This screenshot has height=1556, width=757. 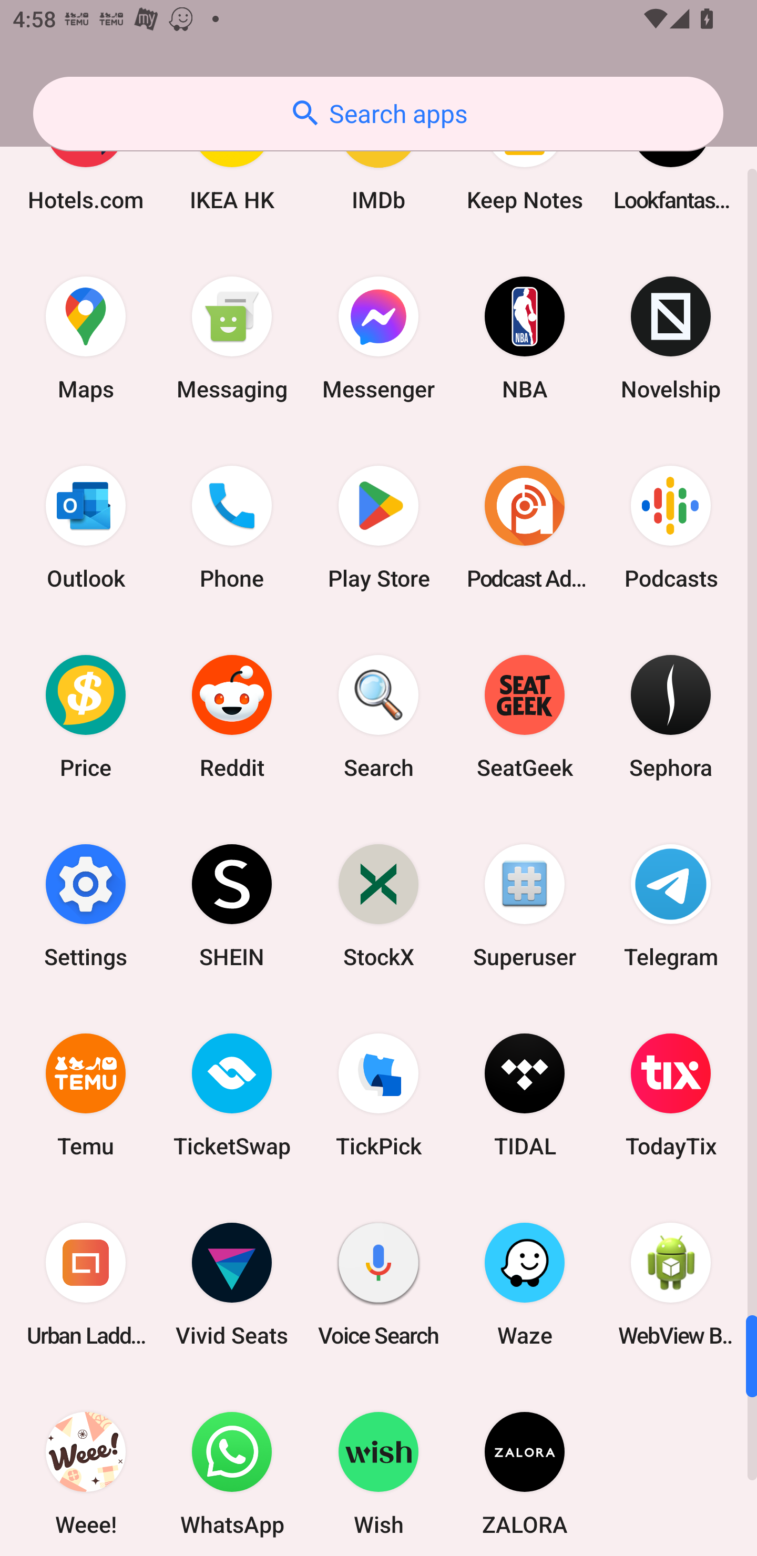 What do you see at coordinates (86, 716) in the screenshot?
I see `Price` at bounding box center [86, 716].